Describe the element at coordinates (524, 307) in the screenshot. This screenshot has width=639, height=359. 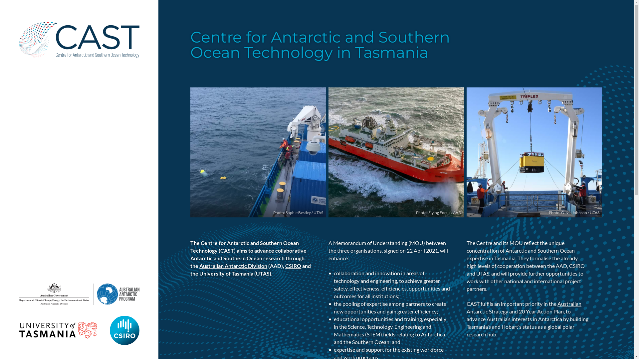
I see `Australian Antarctic Strategy and 20 Year Action Plan` at that location.